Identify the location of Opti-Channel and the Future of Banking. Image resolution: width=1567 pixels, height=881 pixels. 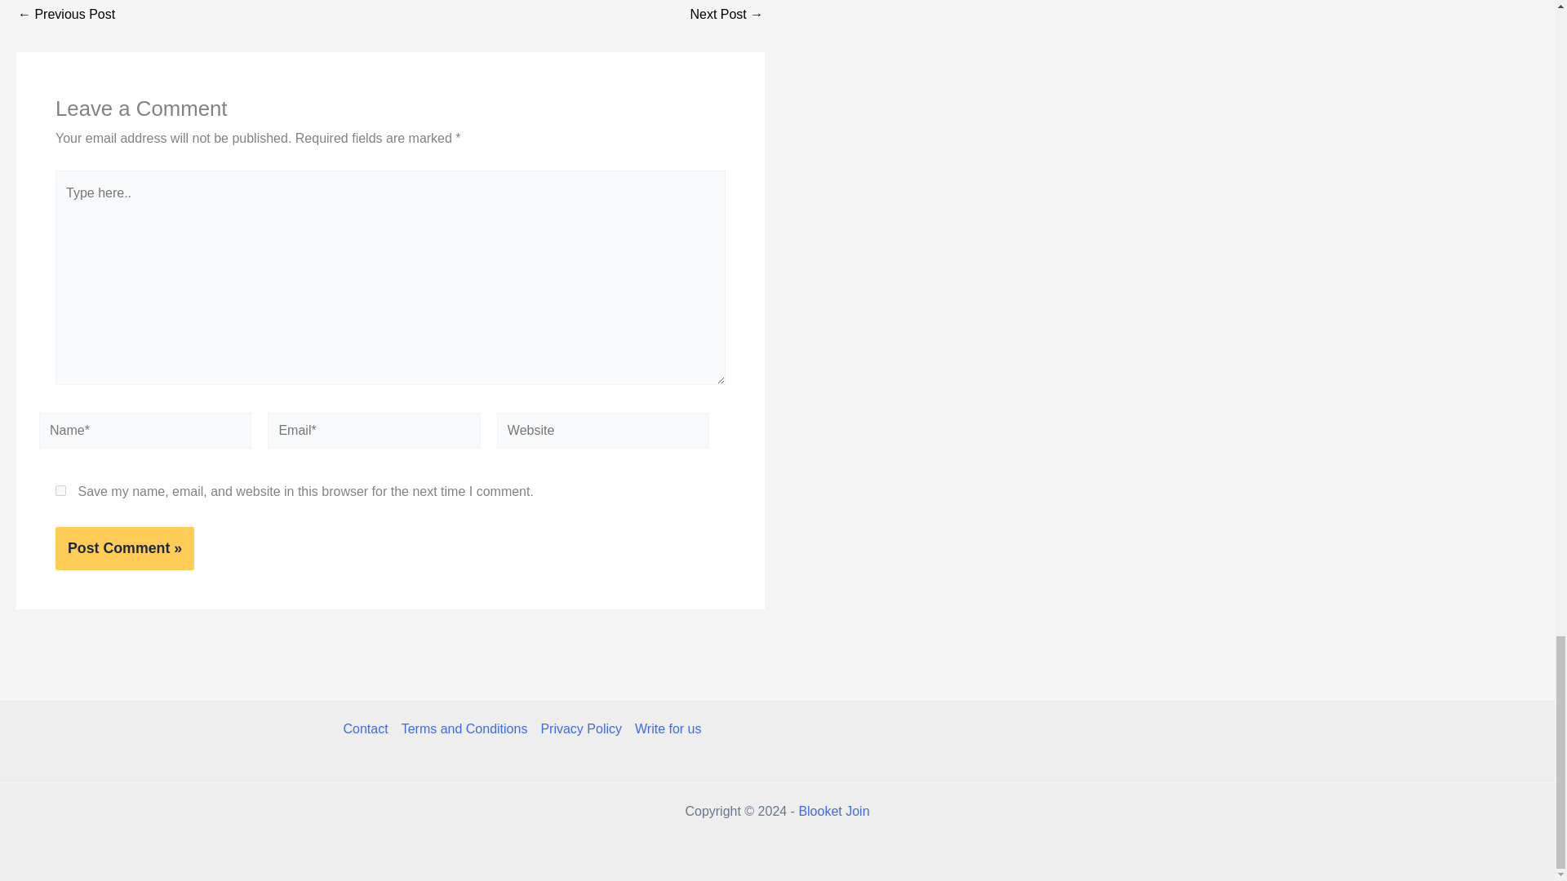
(726, 14).